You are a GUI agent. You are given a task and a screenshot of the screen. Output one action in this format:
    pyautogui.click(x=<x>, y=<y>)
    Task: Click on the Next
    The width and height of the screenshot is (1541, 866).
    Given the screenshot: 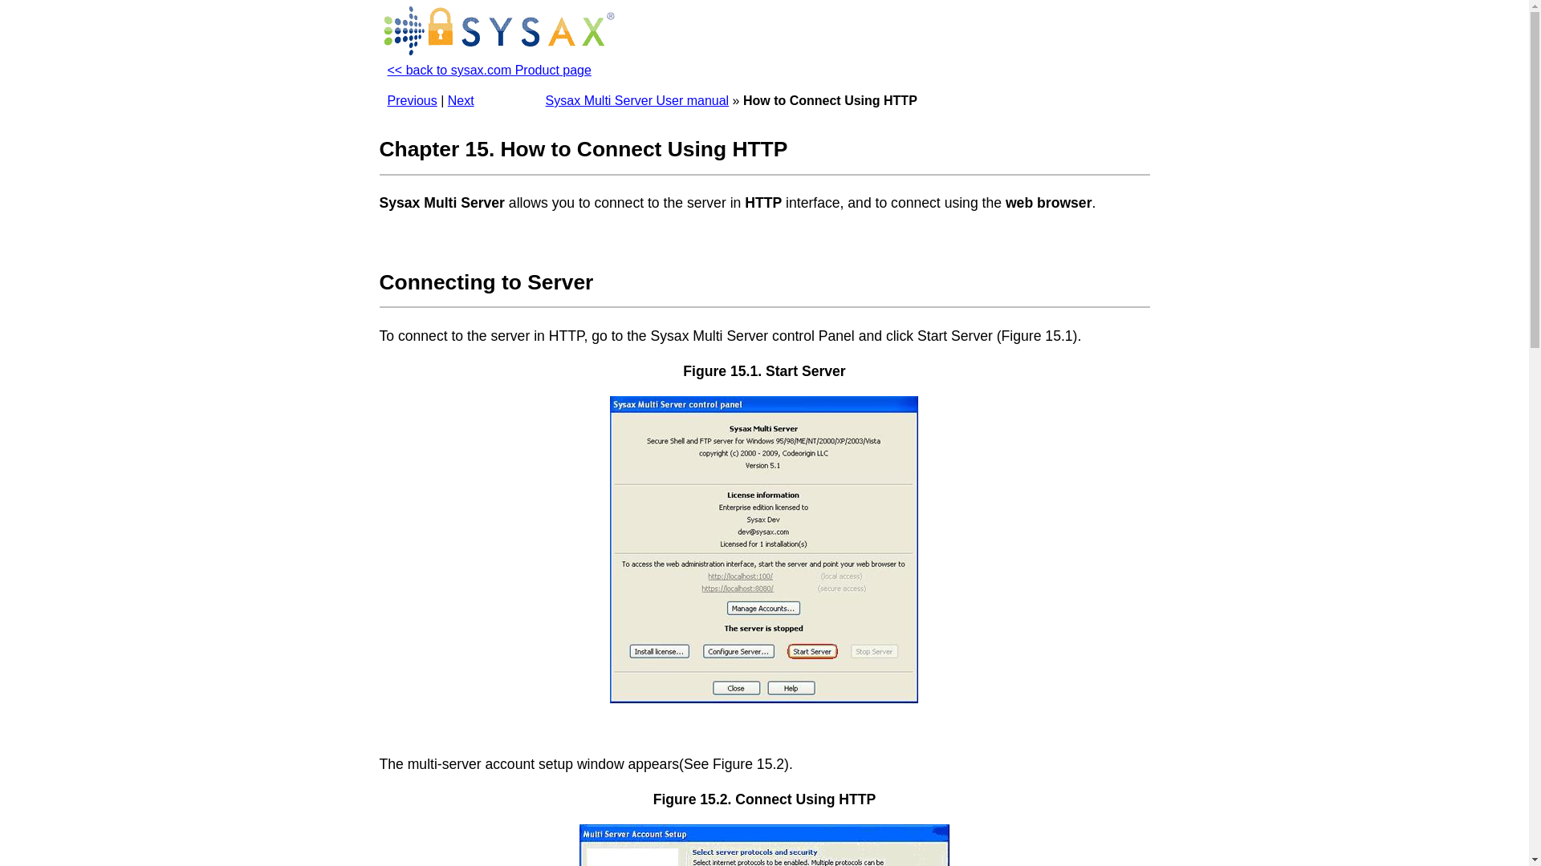 What is the action you would take?
    pyautogui.click(x=461, y=99)
    